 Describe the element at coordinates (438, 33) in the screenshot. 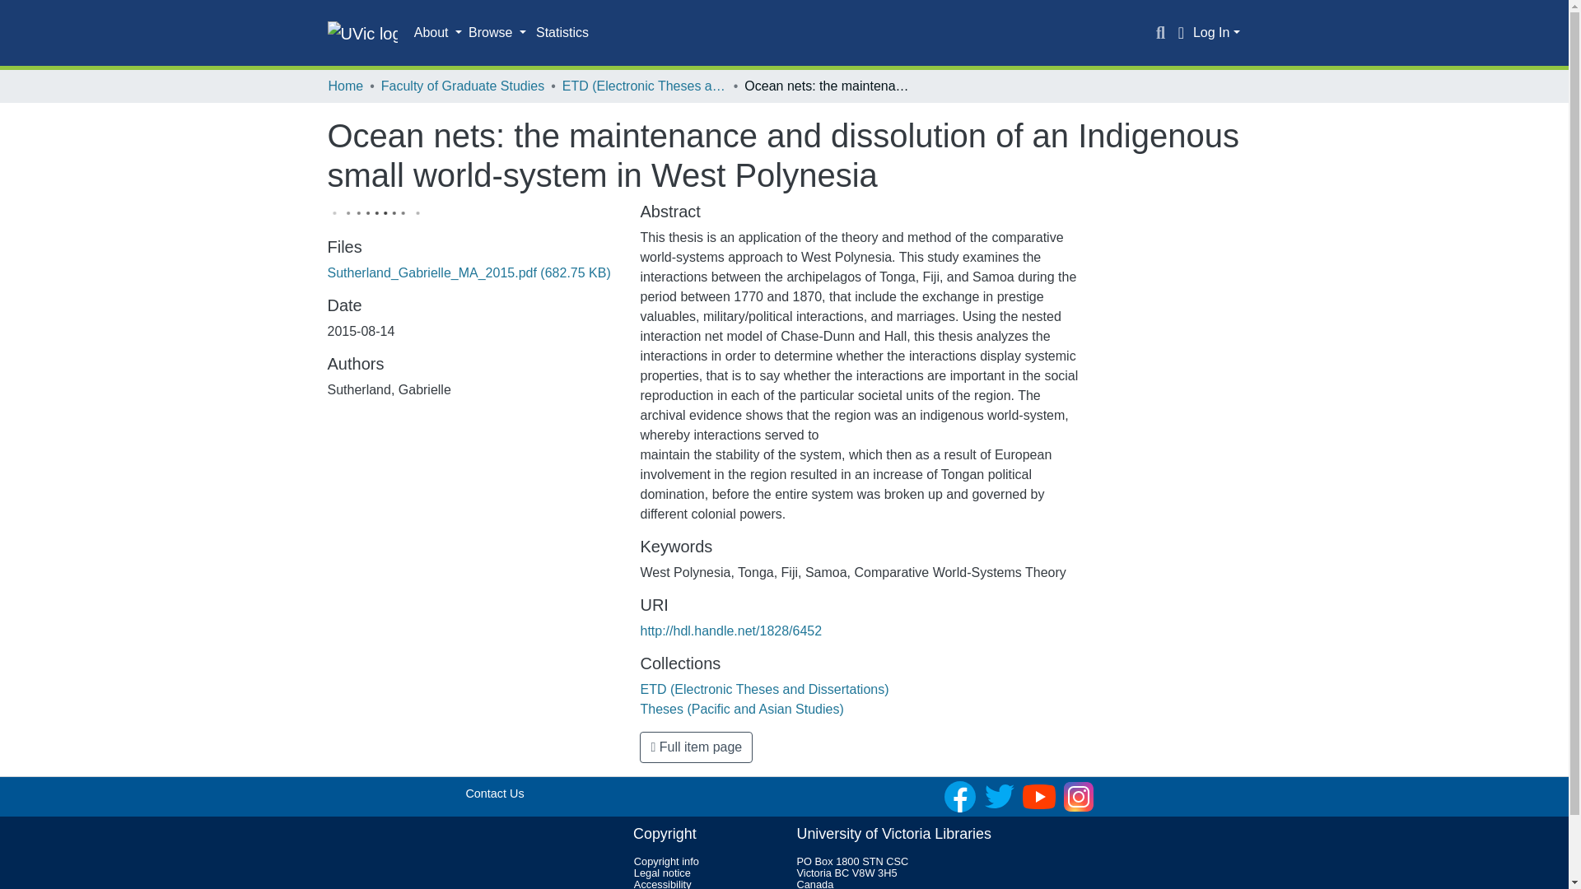

I see `About` at that location.